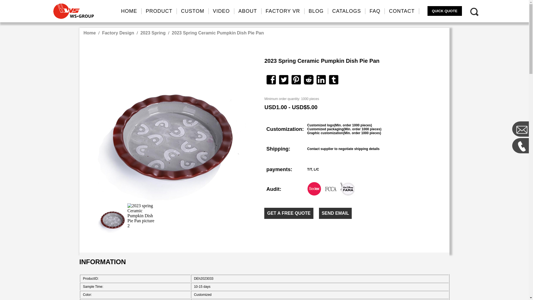 This screenshot has width=533, height=300. Describe the element at coordinates (445, 11) in the screenshot. I see `QUICK QUOTE` at that location.